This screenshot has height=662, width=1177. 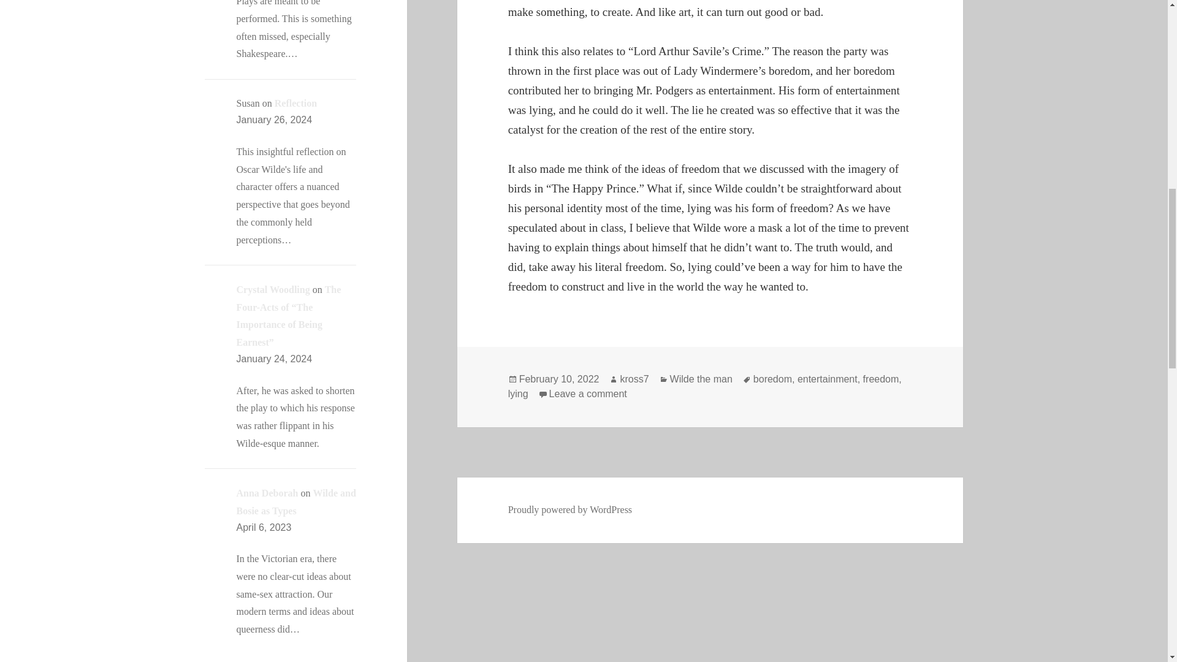 What do you see at coordinates (296, 501) in the screenshot?
I see `Wilde and Bosie as Types` at bounding box center [296, 501].